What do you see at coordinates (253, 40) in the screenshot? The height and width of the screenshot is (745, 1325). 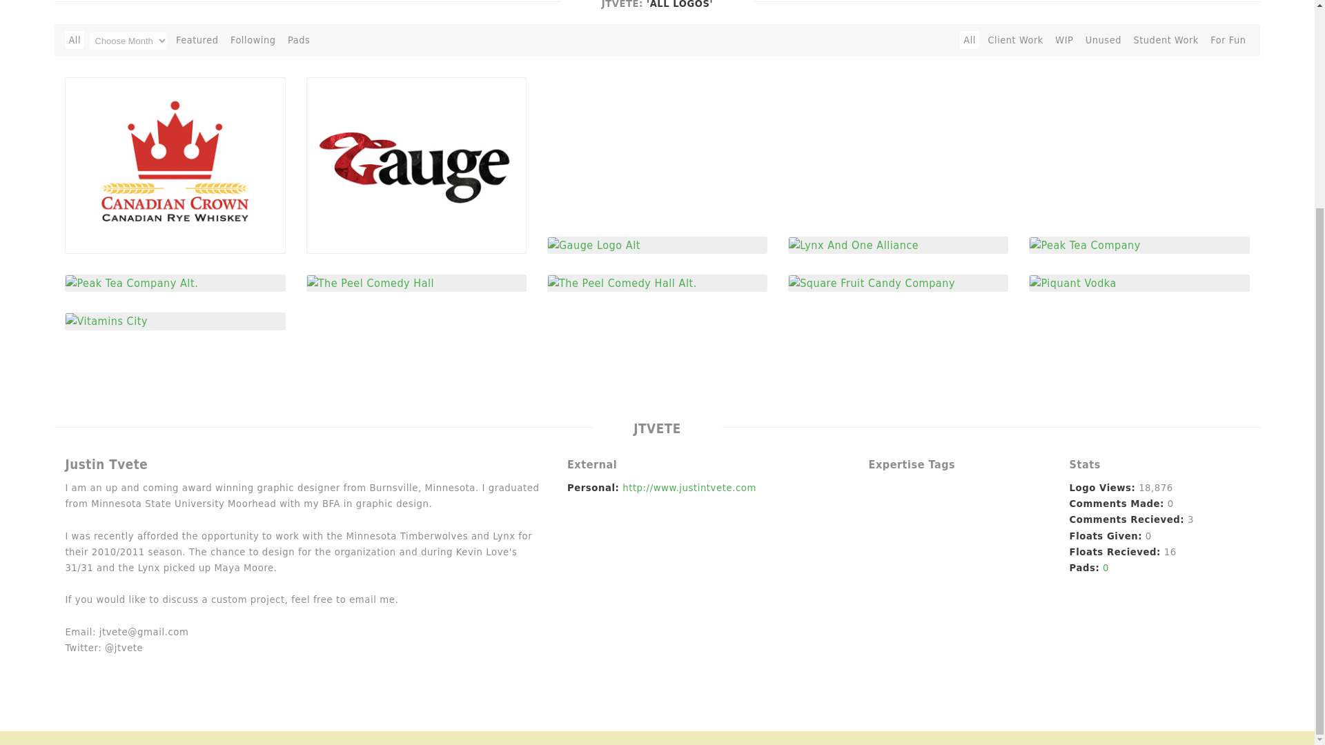 I see `Following` at bounding box center [253, 40].